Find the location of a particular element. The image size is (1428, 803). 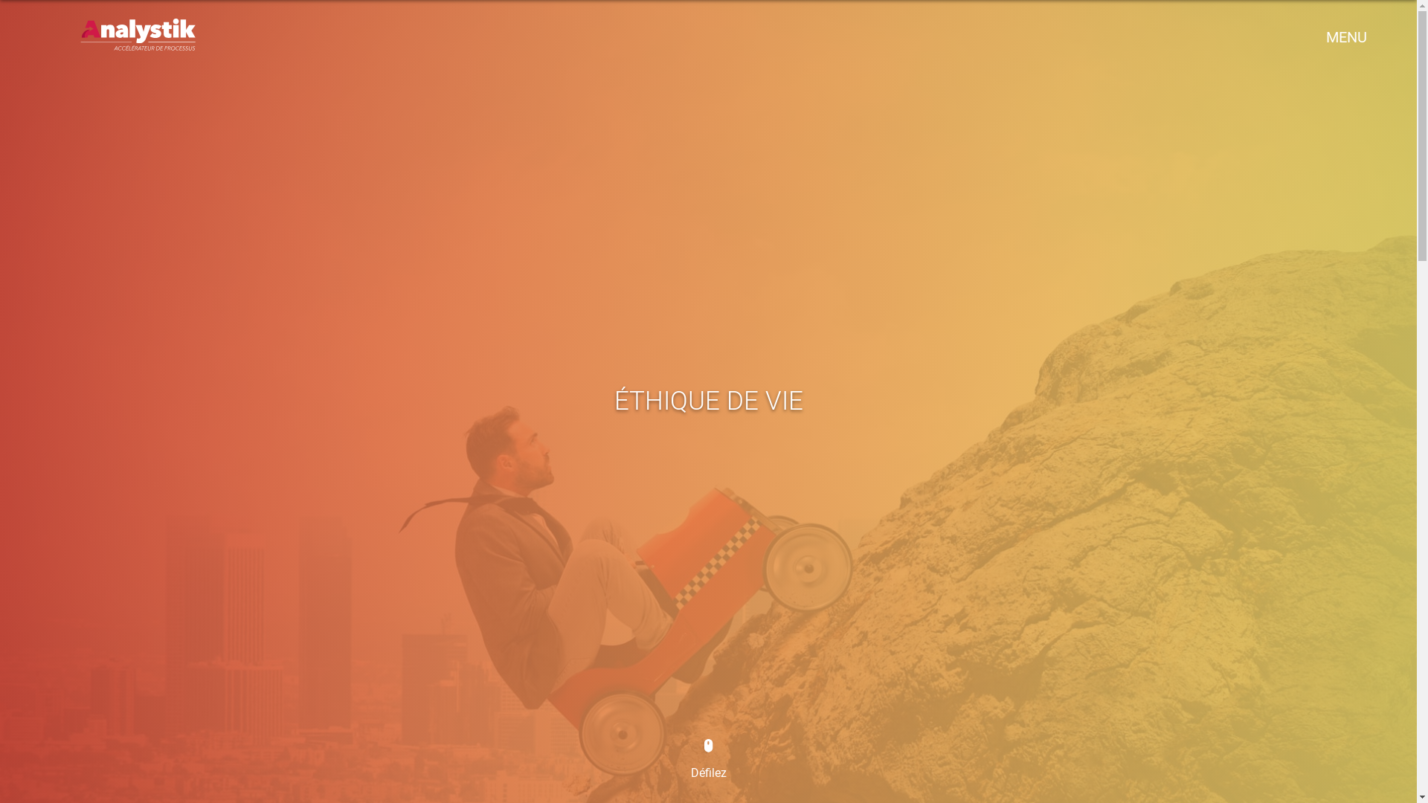

x is located at coordinates (1372, 22).